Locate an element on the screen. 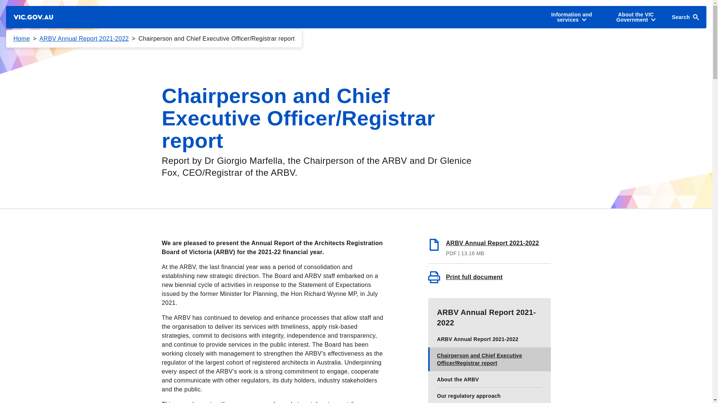  Home is located at coordinates (22, 39).